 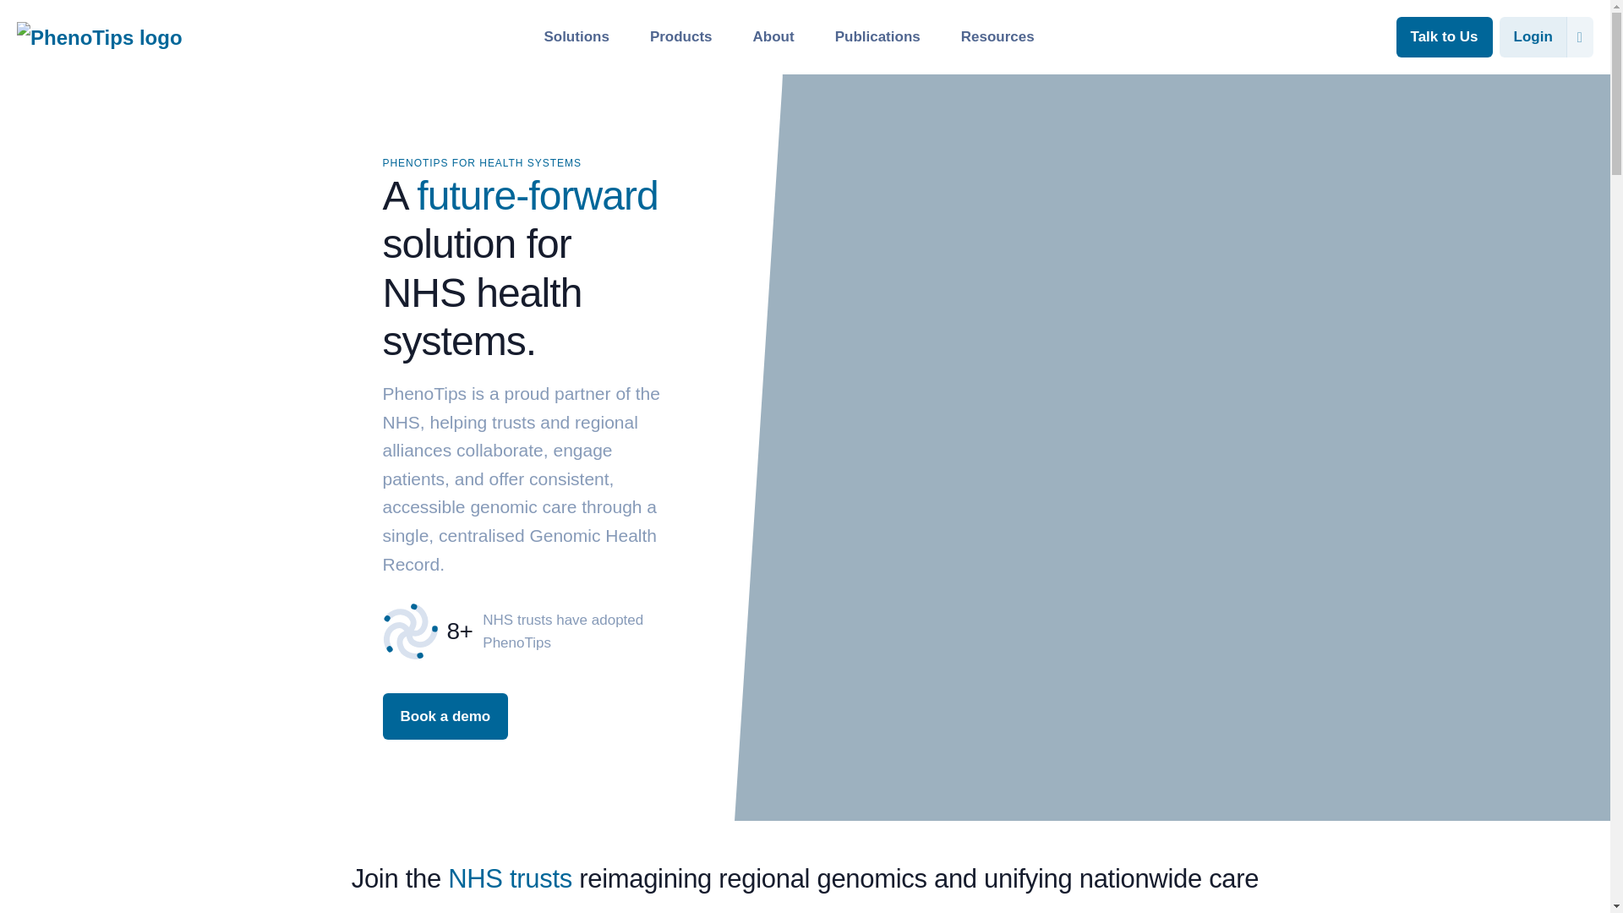 What do you see at coordinates (773, 36) in the screenshot?
I see `About` at bounding box center [773, 36].